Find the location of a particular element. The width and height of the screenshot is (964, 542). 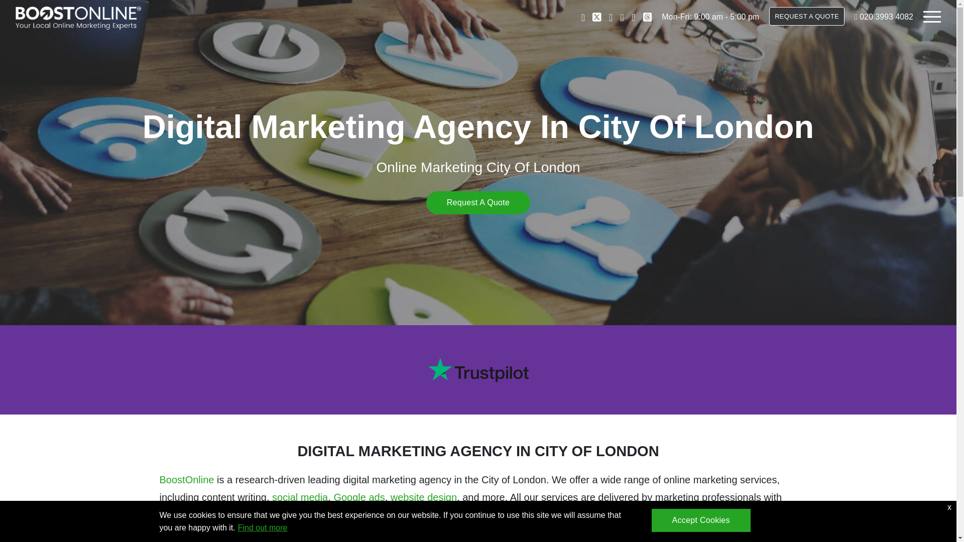

020 3993 4082 is located at coordinates (886, 17).